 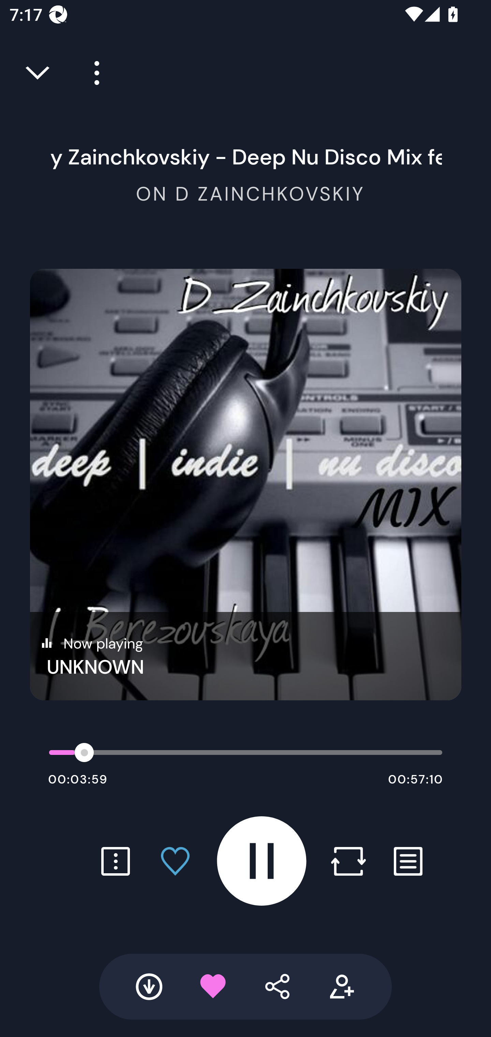 I want to click on Player more options button, so click(x=92, y=73).